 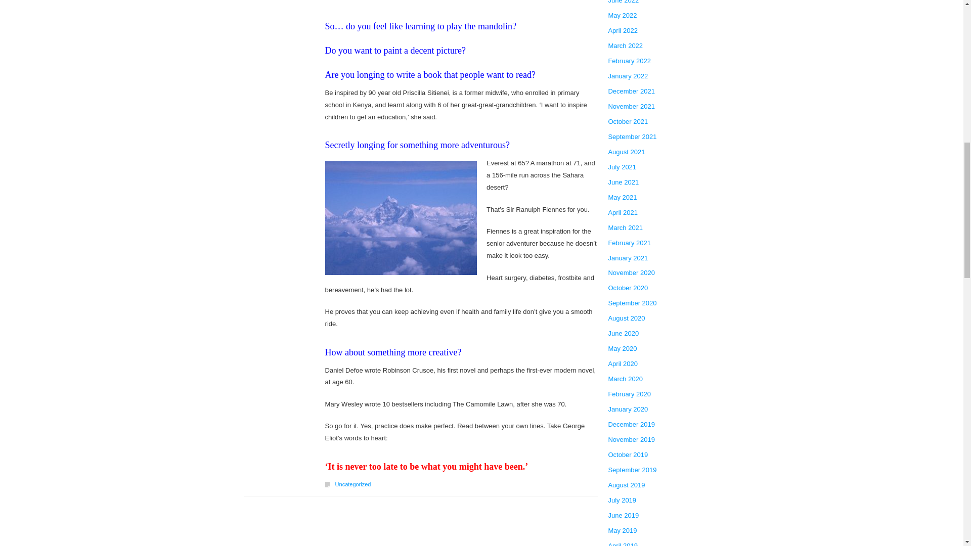 I want to click on April 2022, so click(x=623, y=30).